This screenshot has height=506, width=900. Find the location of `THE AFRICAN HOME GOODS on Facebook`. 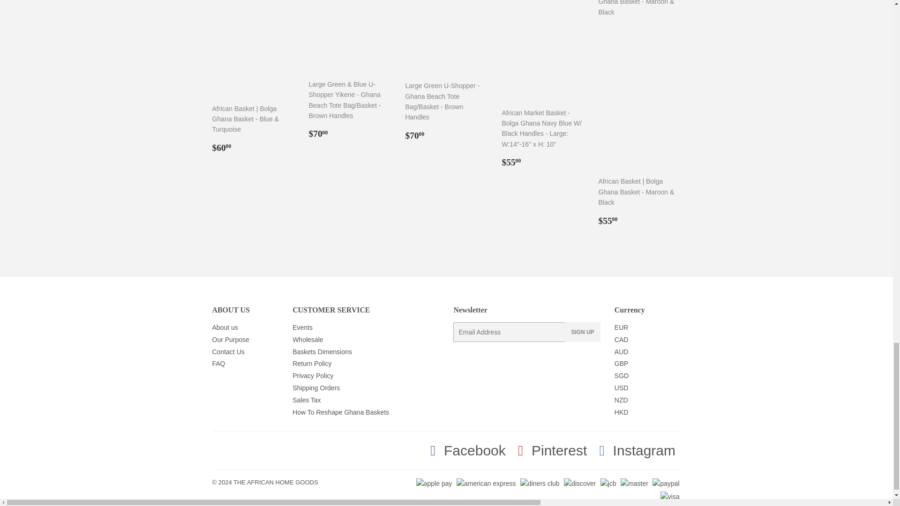

THE AFRICAN HOME GOODS on Facebook is located at coordinates (465, 451).